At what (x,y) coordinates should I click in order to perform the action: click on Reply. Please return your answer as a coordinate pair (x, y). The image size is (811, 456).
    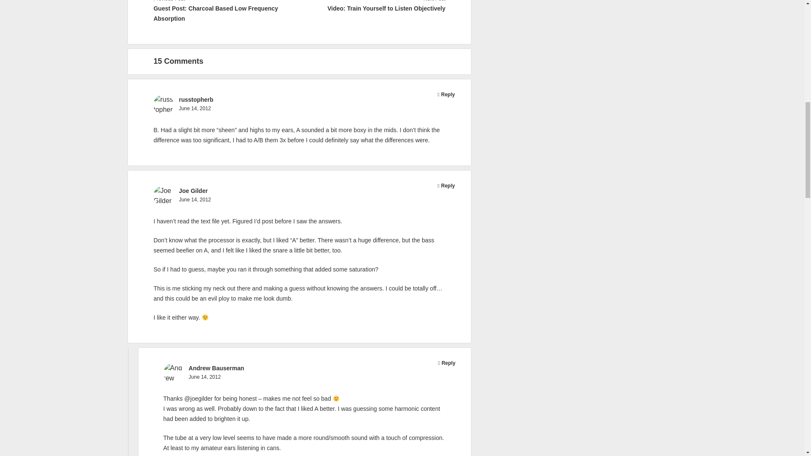
    Looking at the image, I should click on (448, 186).